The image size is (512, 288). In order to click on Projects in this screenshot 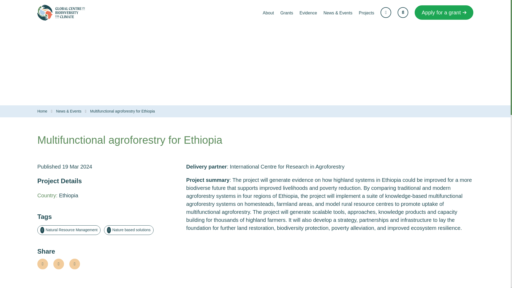, I will do `click(366, 13)`.